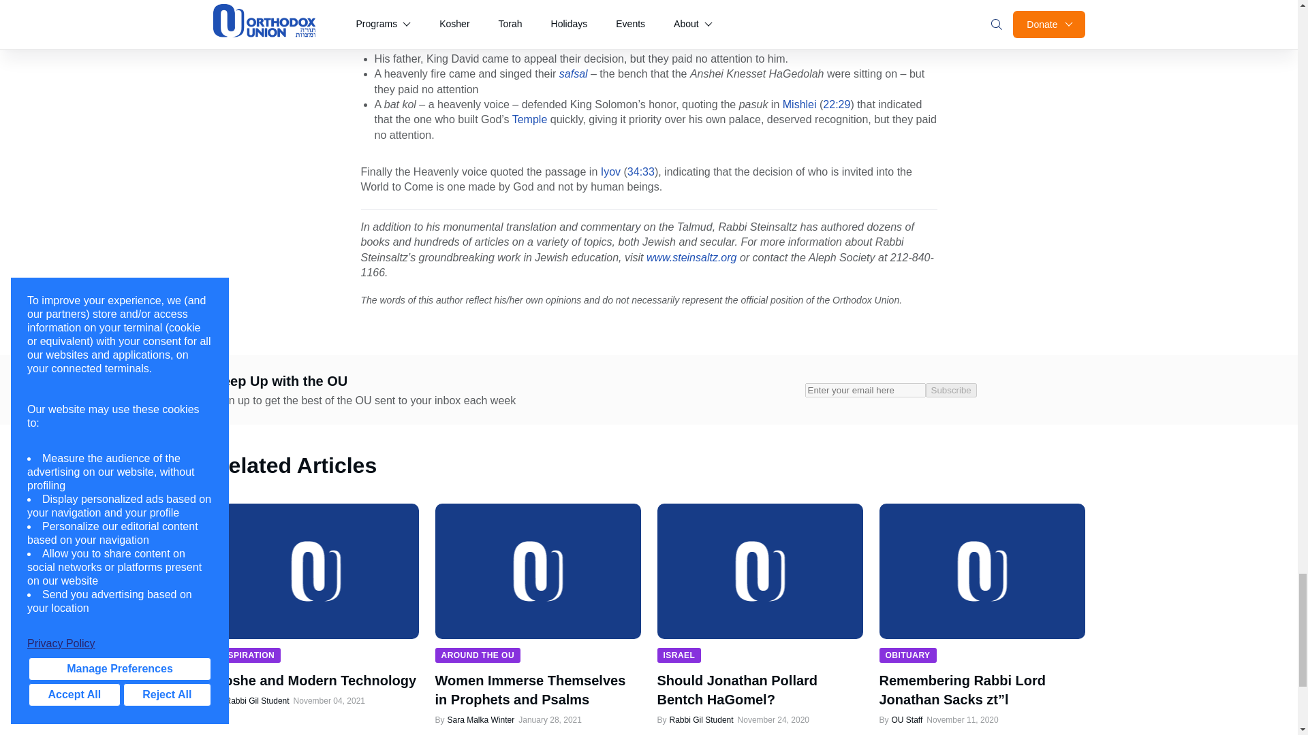 This screenshot has width=1308, height=735. Describe the element at coordinates (480, 719) in the screenshot. I see `Posts by Sara Malka Winter` at that location.